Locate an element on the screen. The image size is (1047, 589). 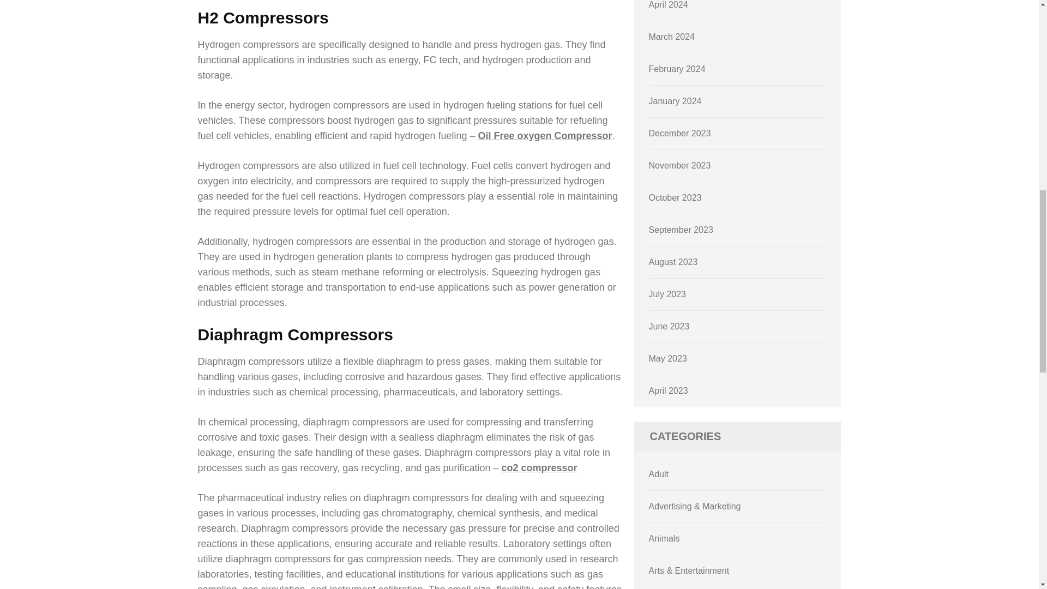
April 2024 is located at coordinates (669, 4).